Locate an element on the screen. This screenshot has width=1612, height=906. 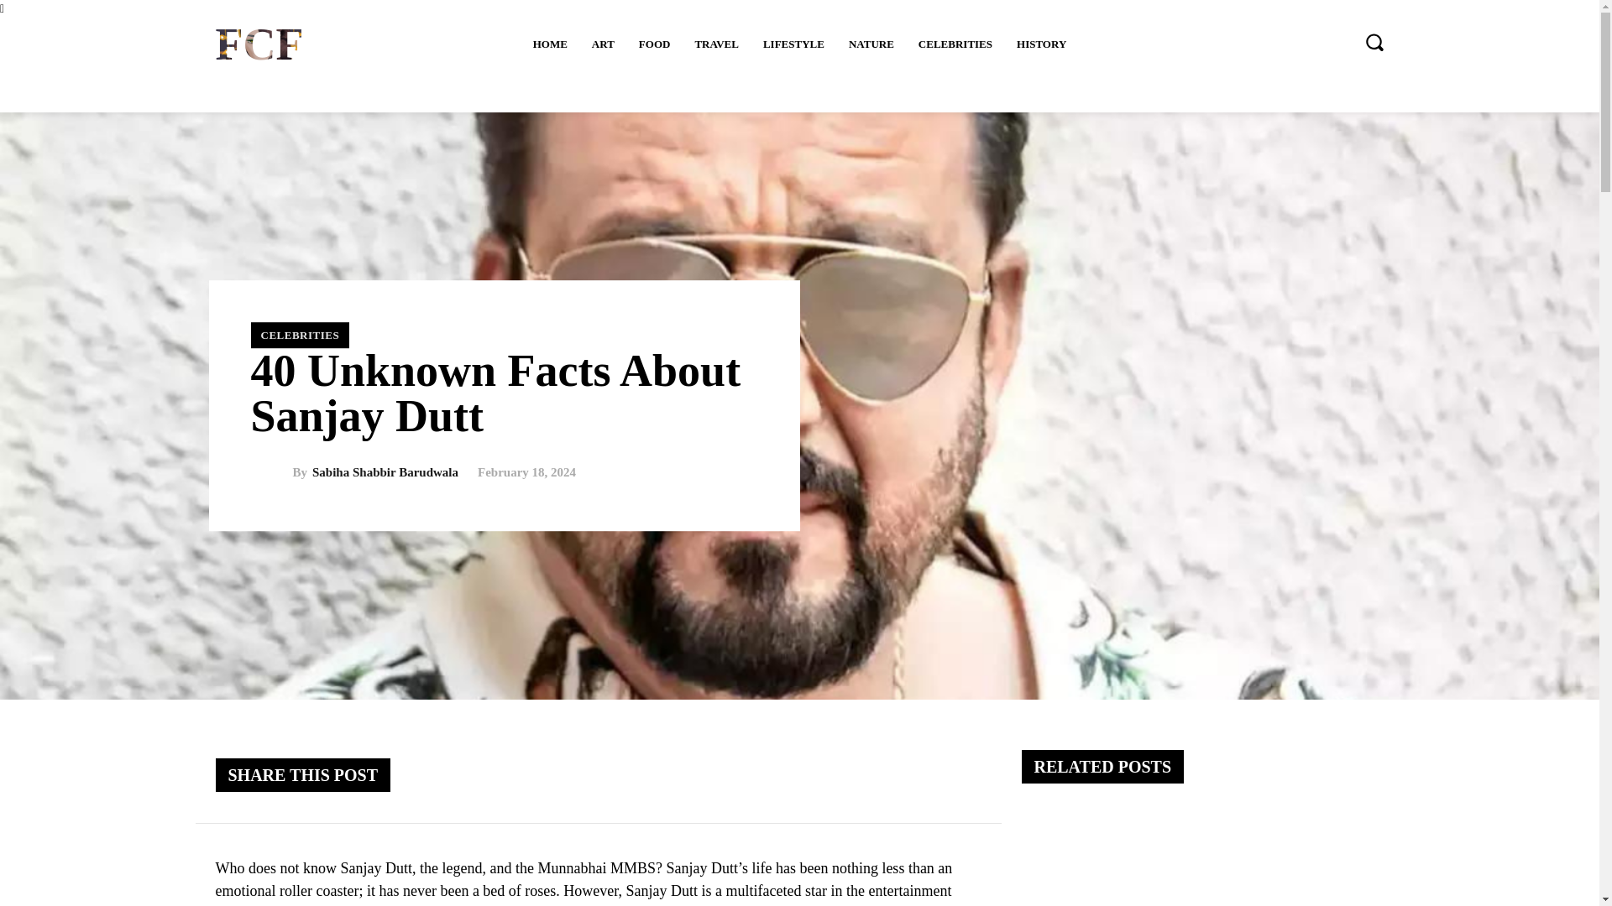
HOME is located at coordinates (549, 44).